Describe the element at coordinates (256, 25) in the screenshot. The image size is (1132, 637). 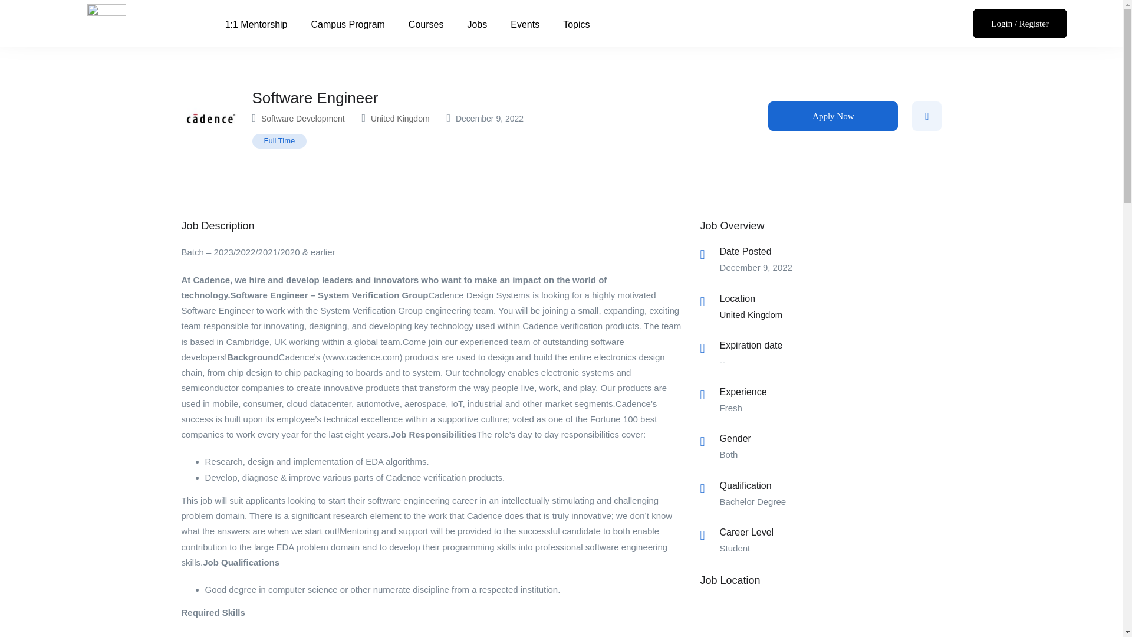
I see `1:1 Mentorship` at that location.